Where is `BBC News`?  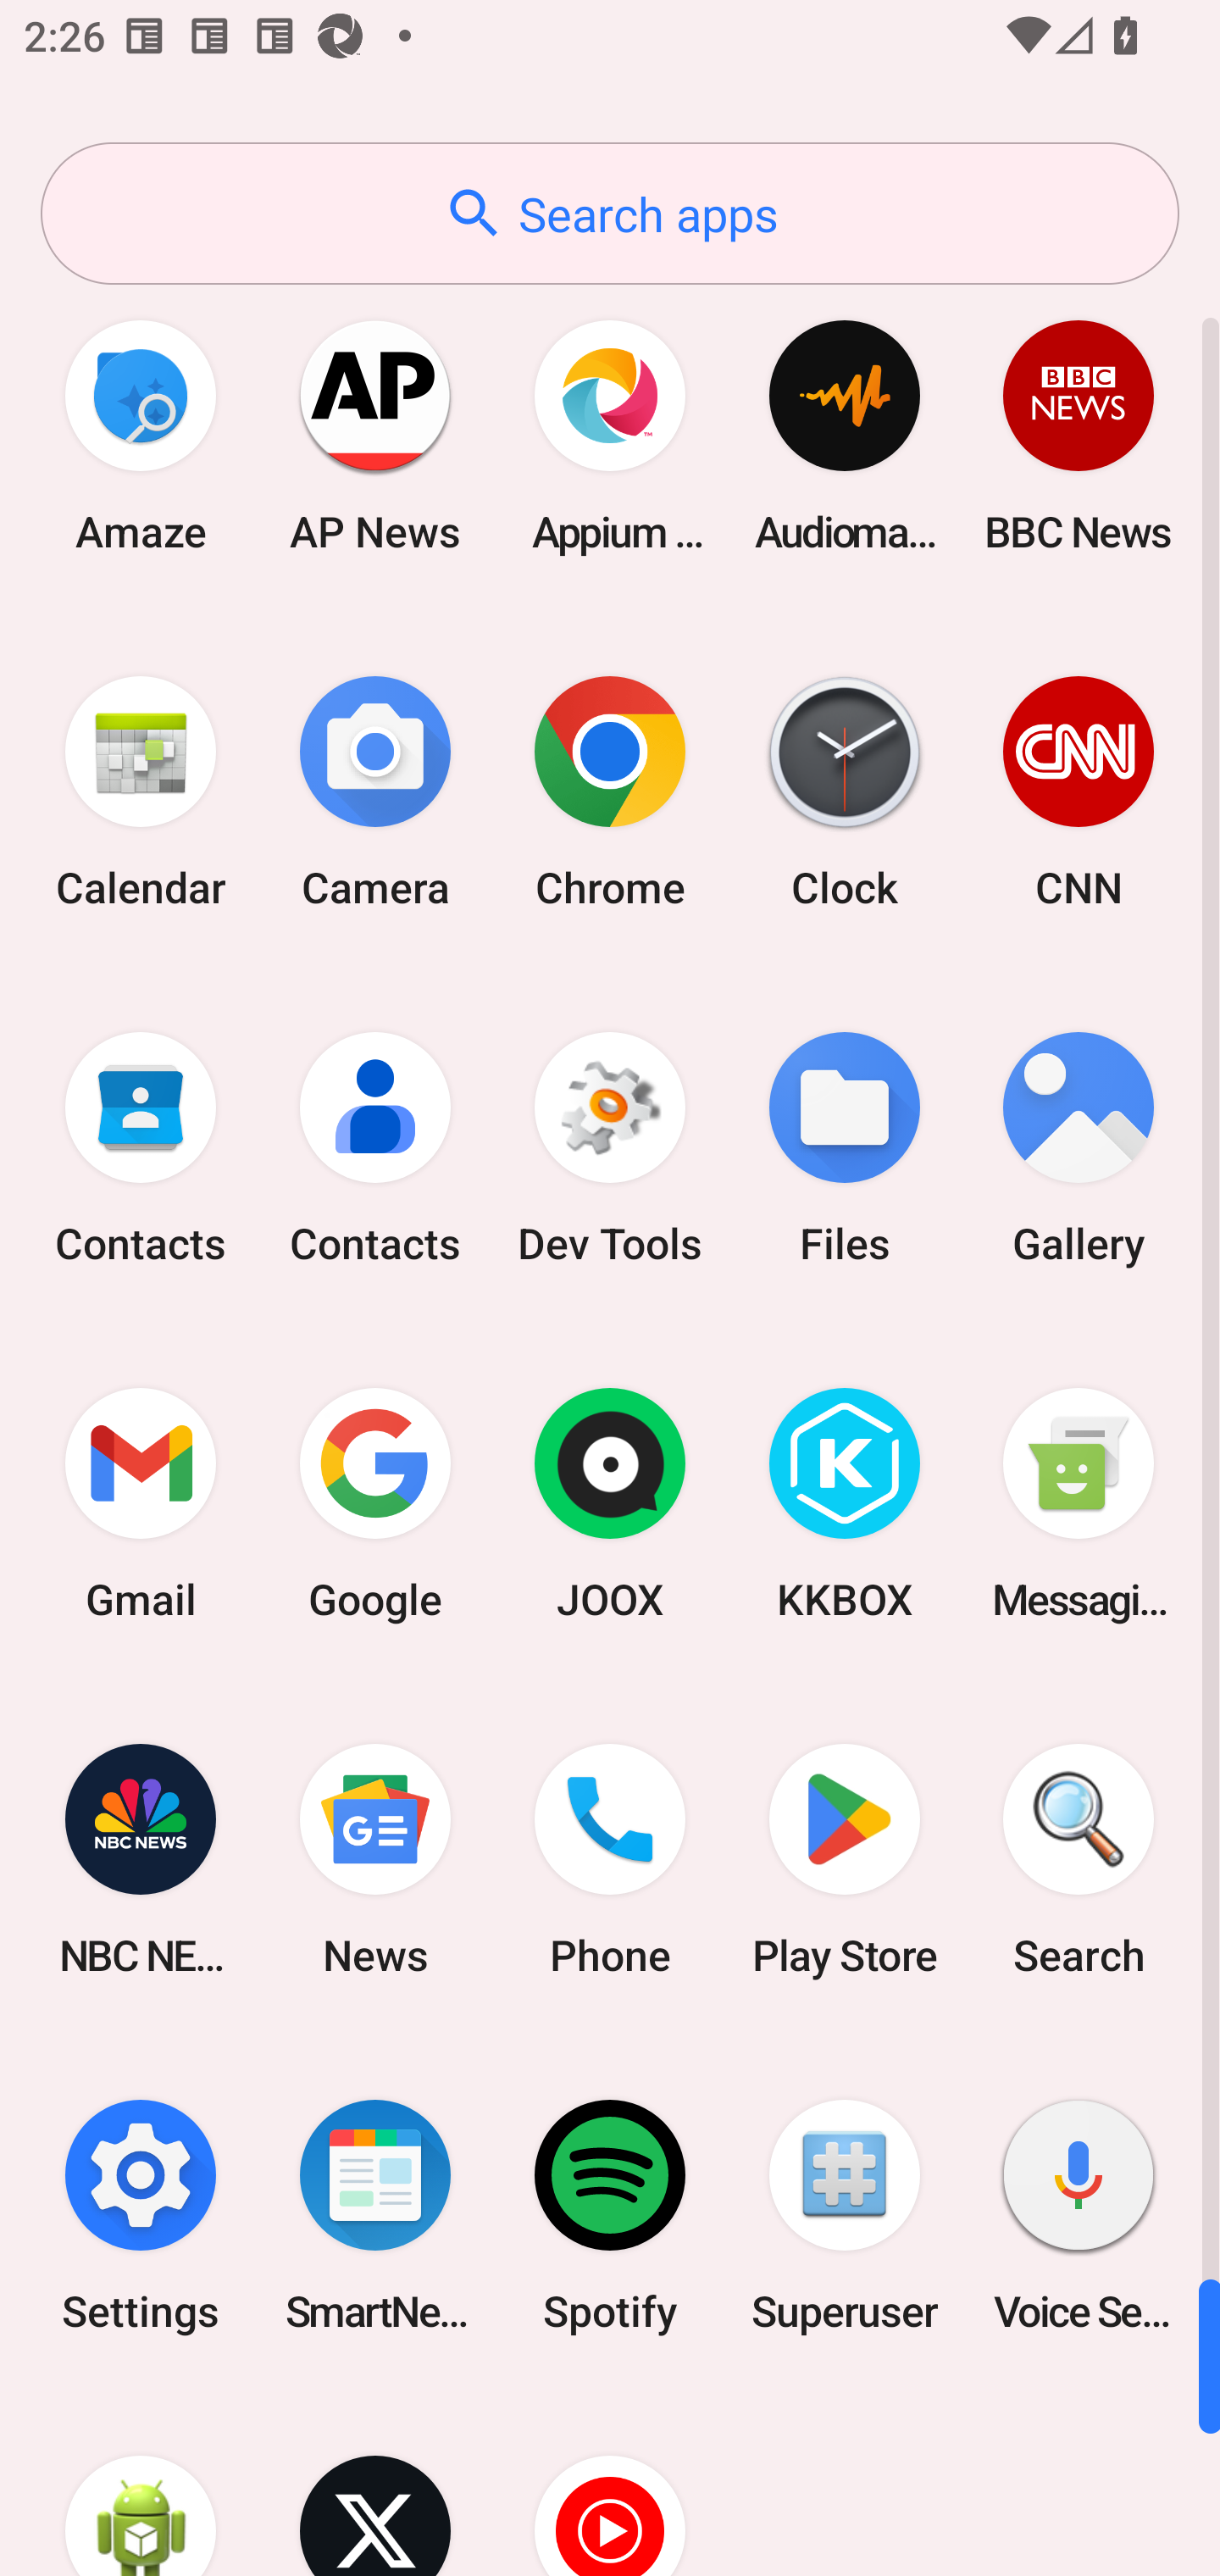 BBC News is located at coordinates (1079, 436).